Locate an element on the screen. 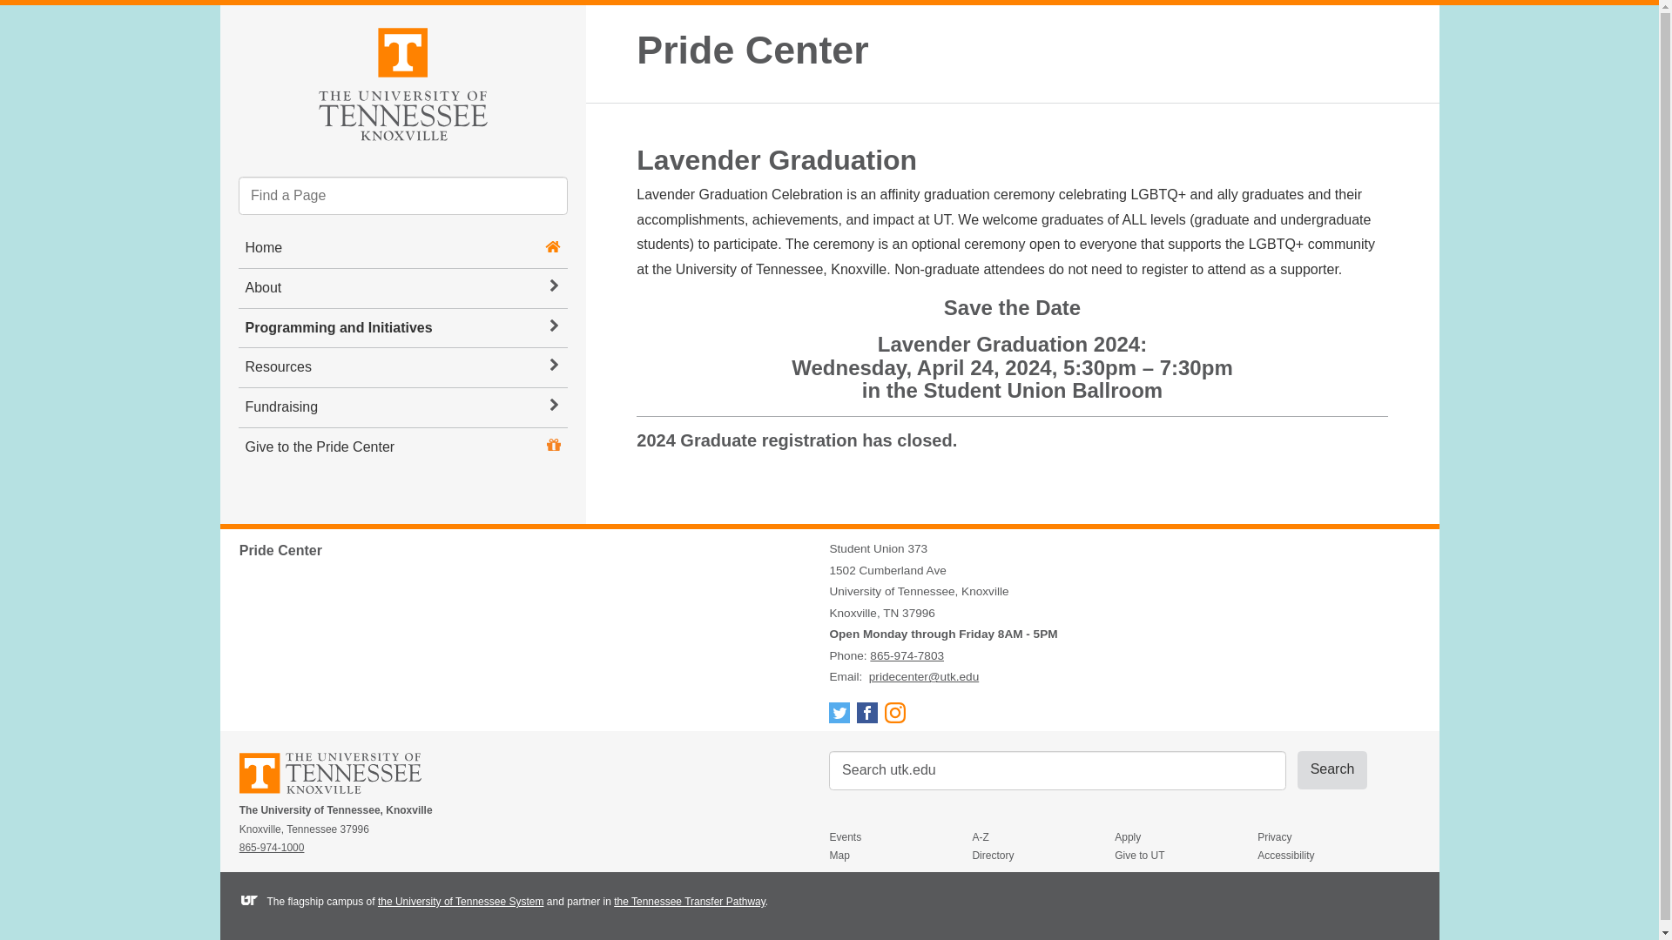 The height and width of the screenshot is (940, 1672). Search utk.edu is located at coordinates (1057, 770).